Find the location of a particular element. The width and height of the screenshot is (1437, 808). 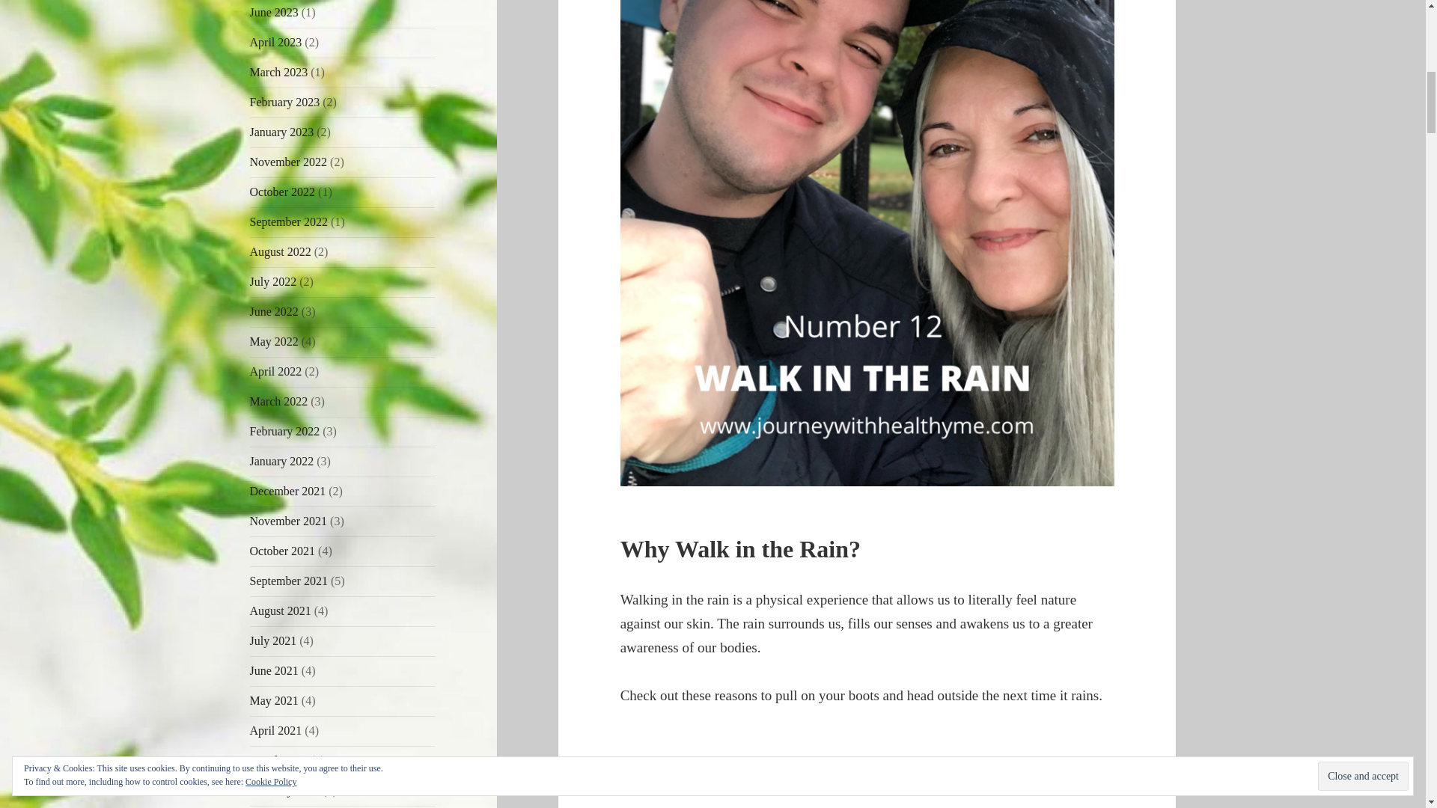

February 2023 is located at coordinates (285, 102).